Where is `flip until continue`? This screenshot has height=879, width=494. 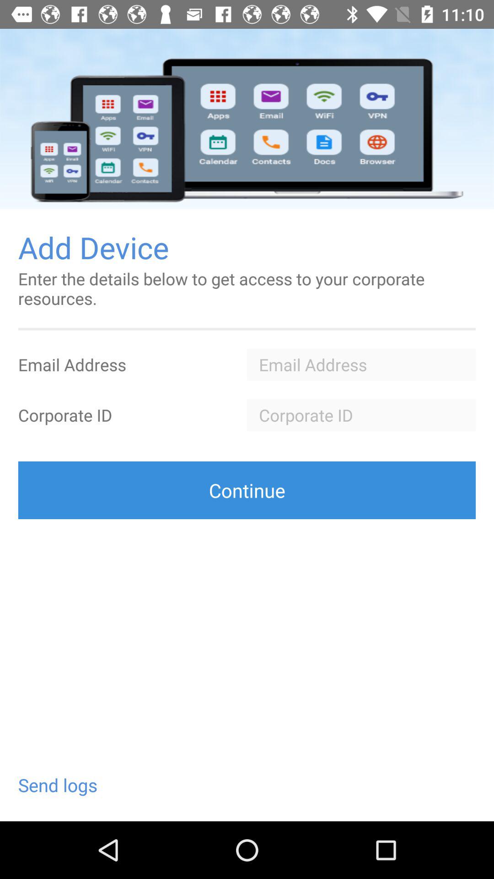 flip until continue is located at coordinates (247, 490).